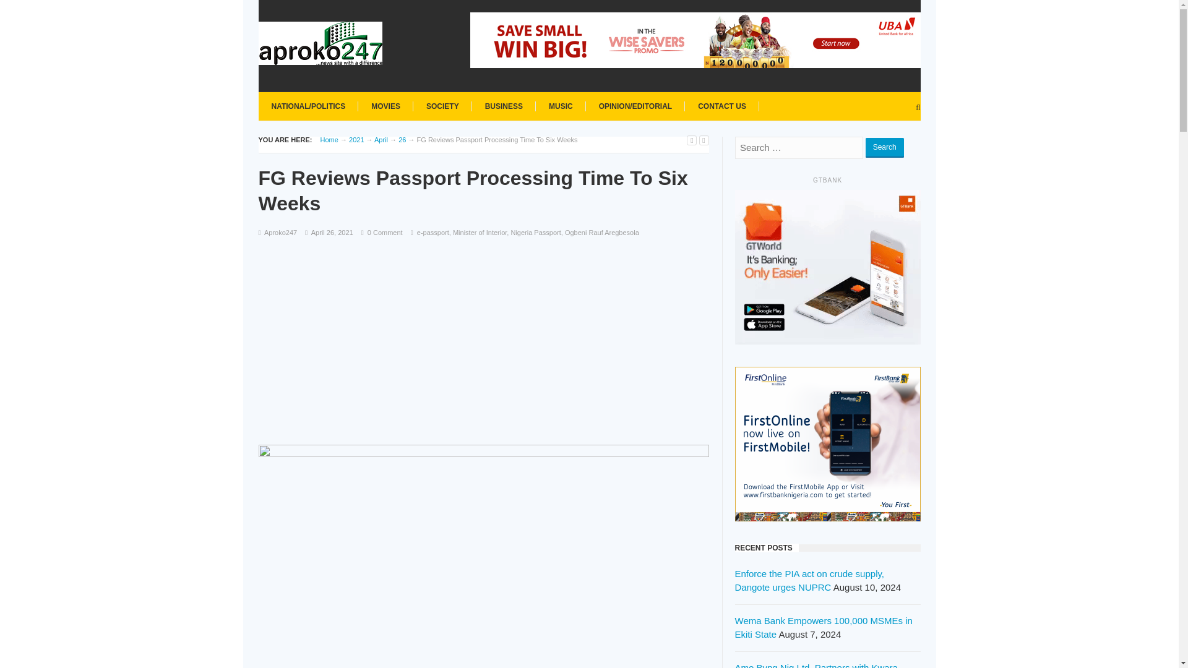  Describe the element at coordinates (402, 140) in the screenshot. I see `26` at that location.